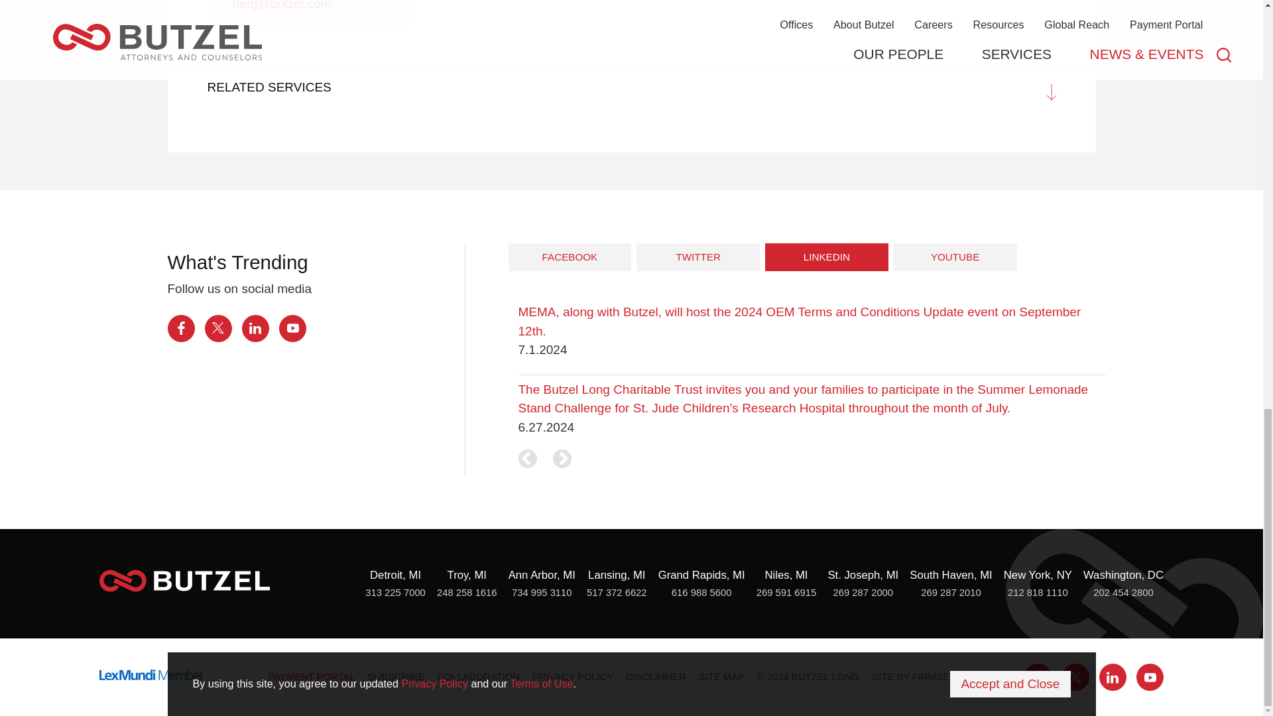 Image resolution: width=1273 pixels, height=716 pixels. Describe the element at coordinates (1150, 678) in the screenshot. I see `YouTube` at that location.